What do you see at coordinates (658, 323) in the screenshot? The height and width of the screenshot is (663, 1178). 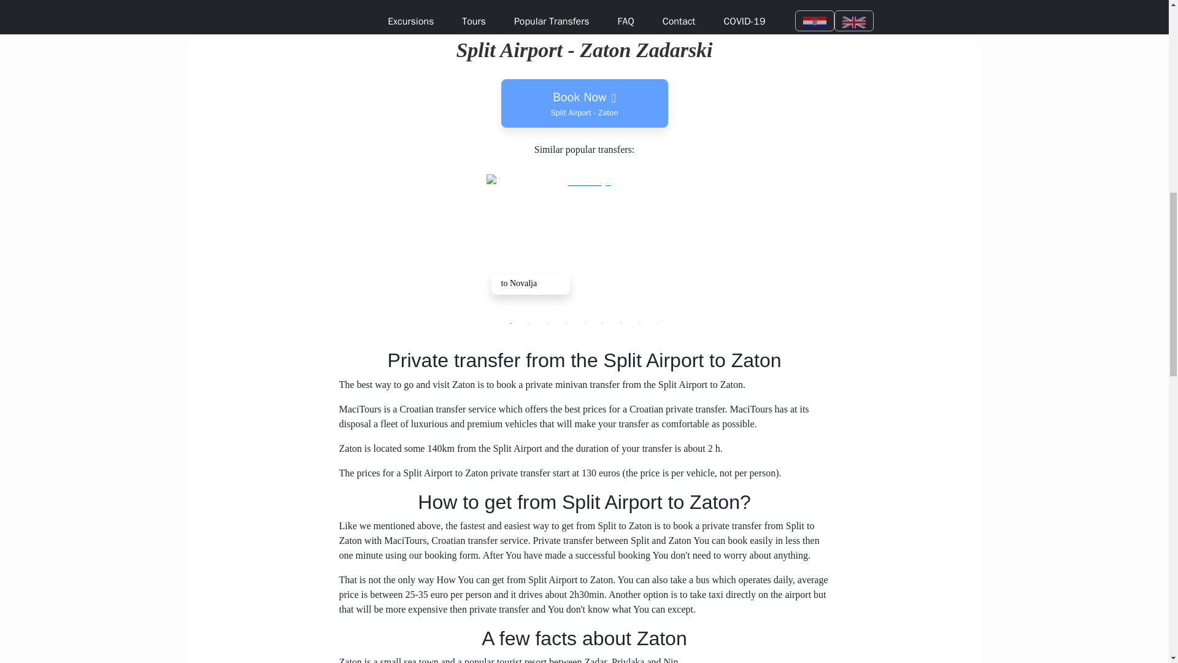 I see `9` at bounding box center [658, 323].